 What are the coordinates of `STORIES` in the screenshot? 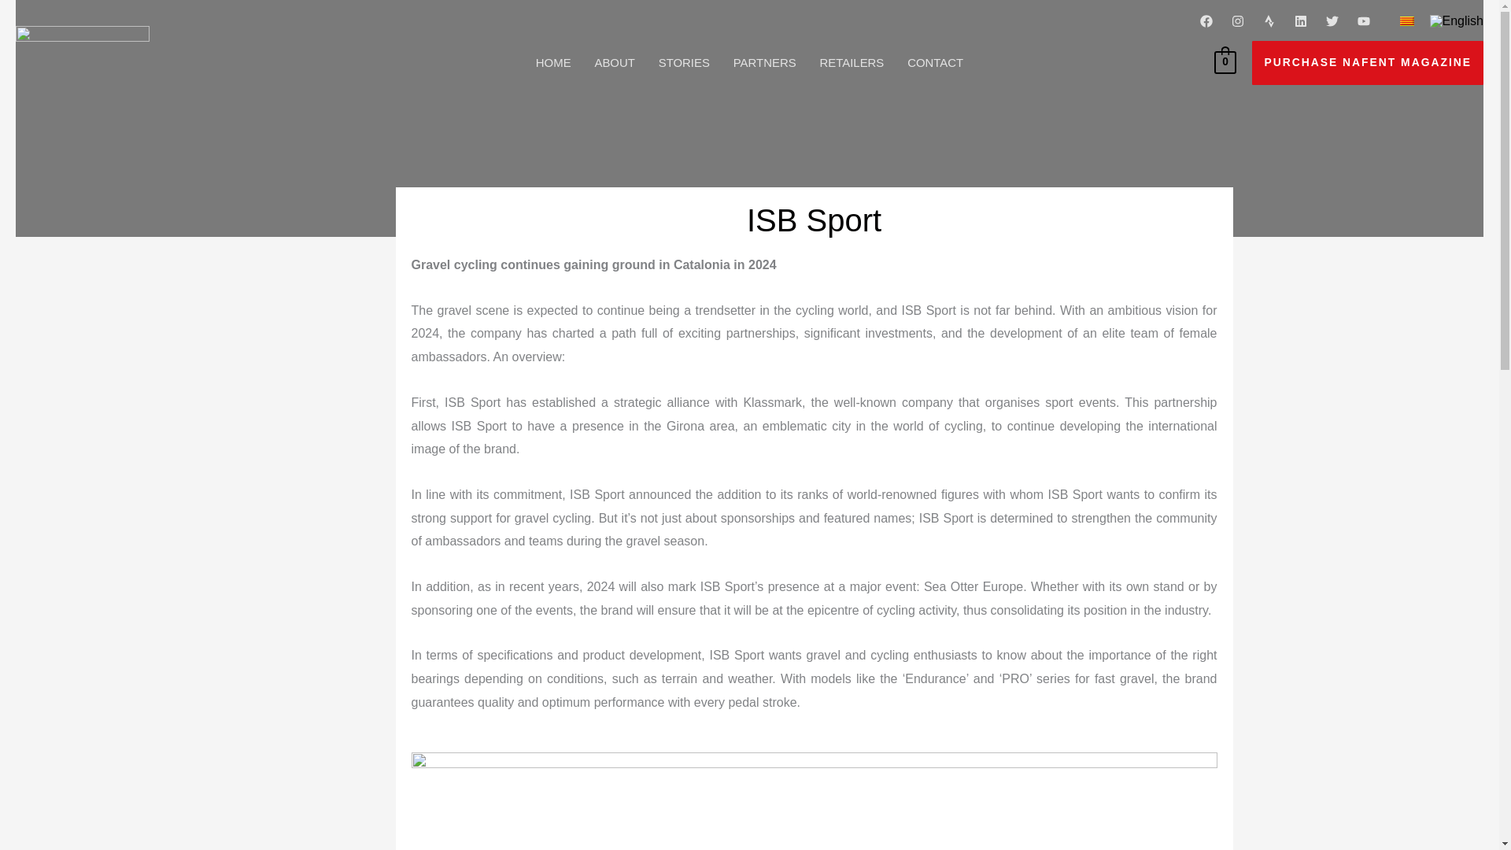 It's located at (684, 63).